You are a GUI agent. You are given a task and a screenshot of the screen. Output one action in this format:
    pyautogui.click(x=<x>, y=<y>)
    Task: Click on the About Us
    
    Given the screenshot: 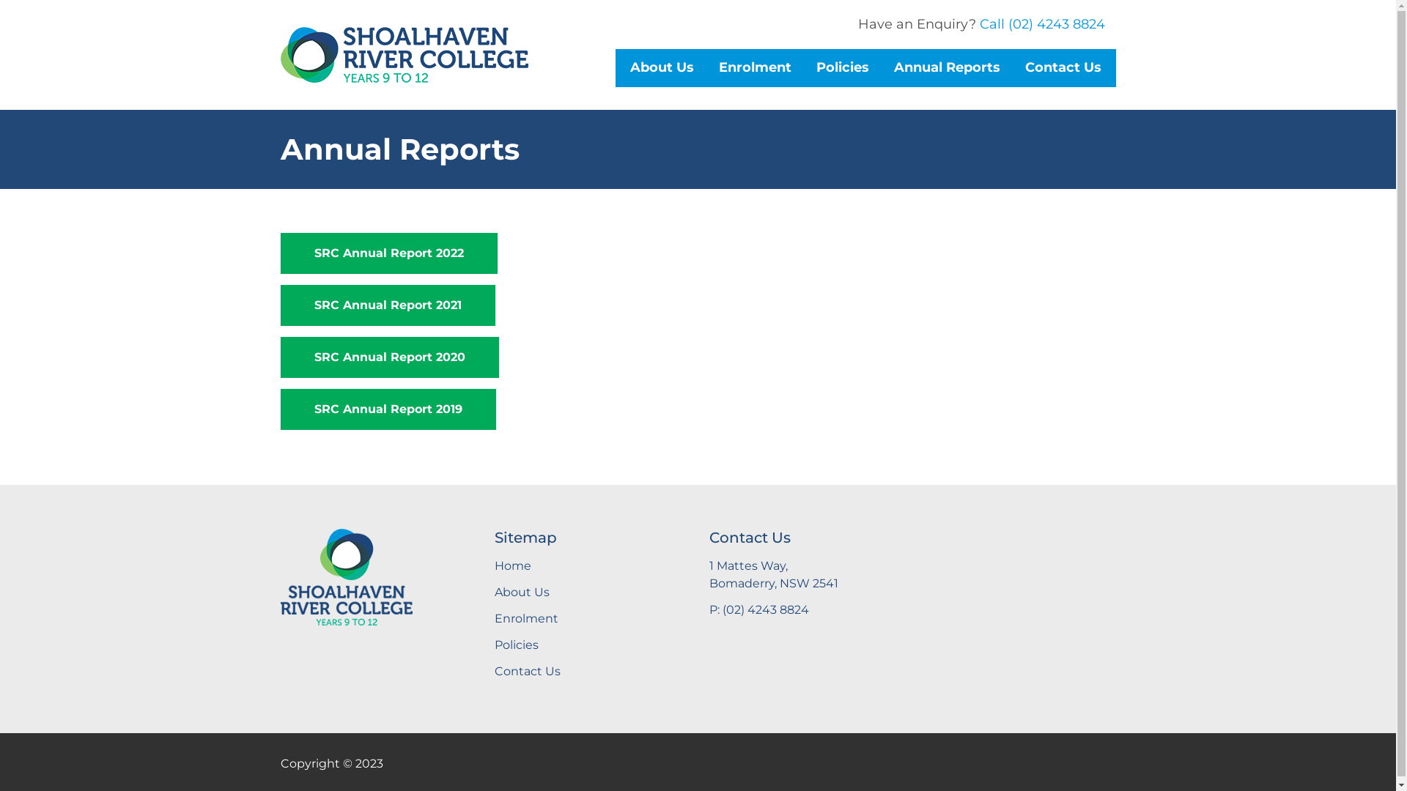 What is the action you would take?
    pyautogui.click(x=661, y=68)
    